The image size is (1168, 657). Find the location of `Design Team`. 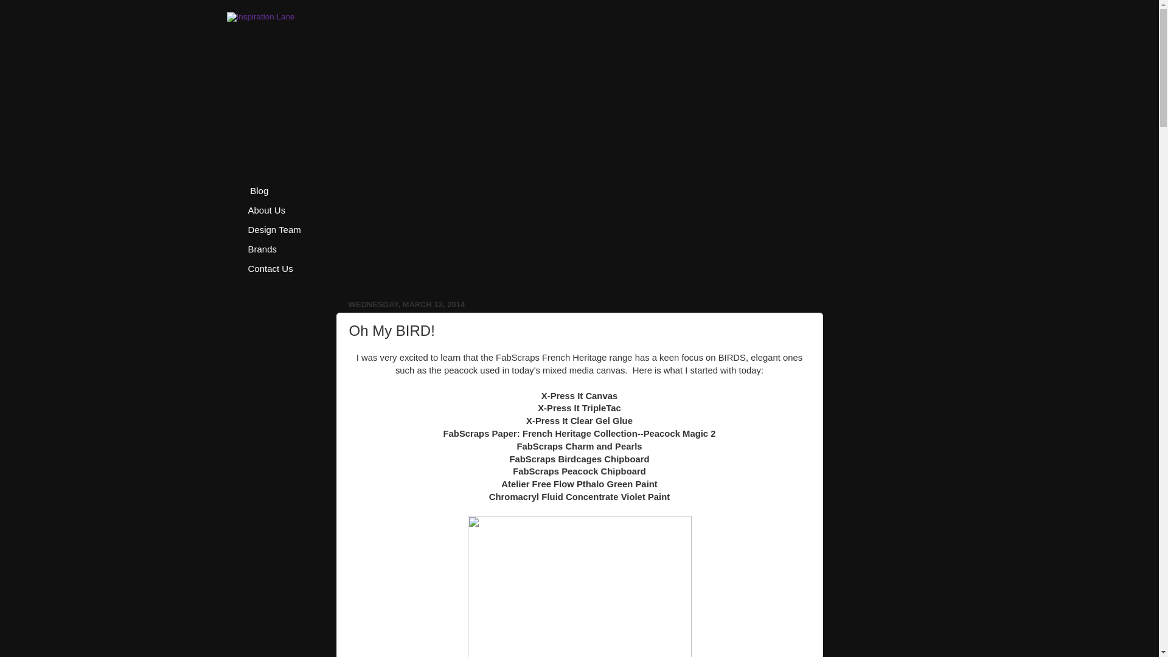

Design Team is located at coordinates (274, 230).